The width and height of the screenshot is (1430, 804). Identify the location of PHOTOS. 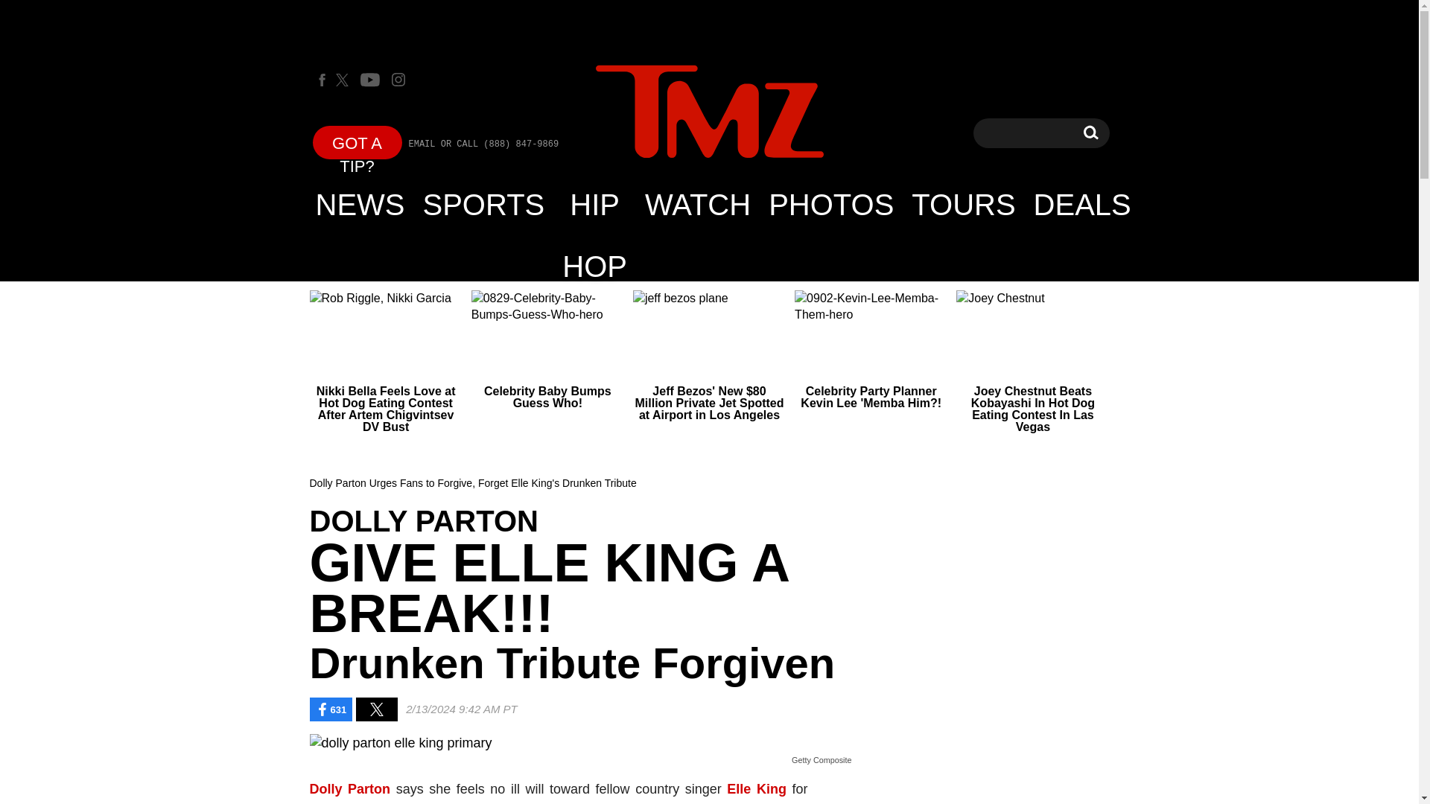
(484, 204).